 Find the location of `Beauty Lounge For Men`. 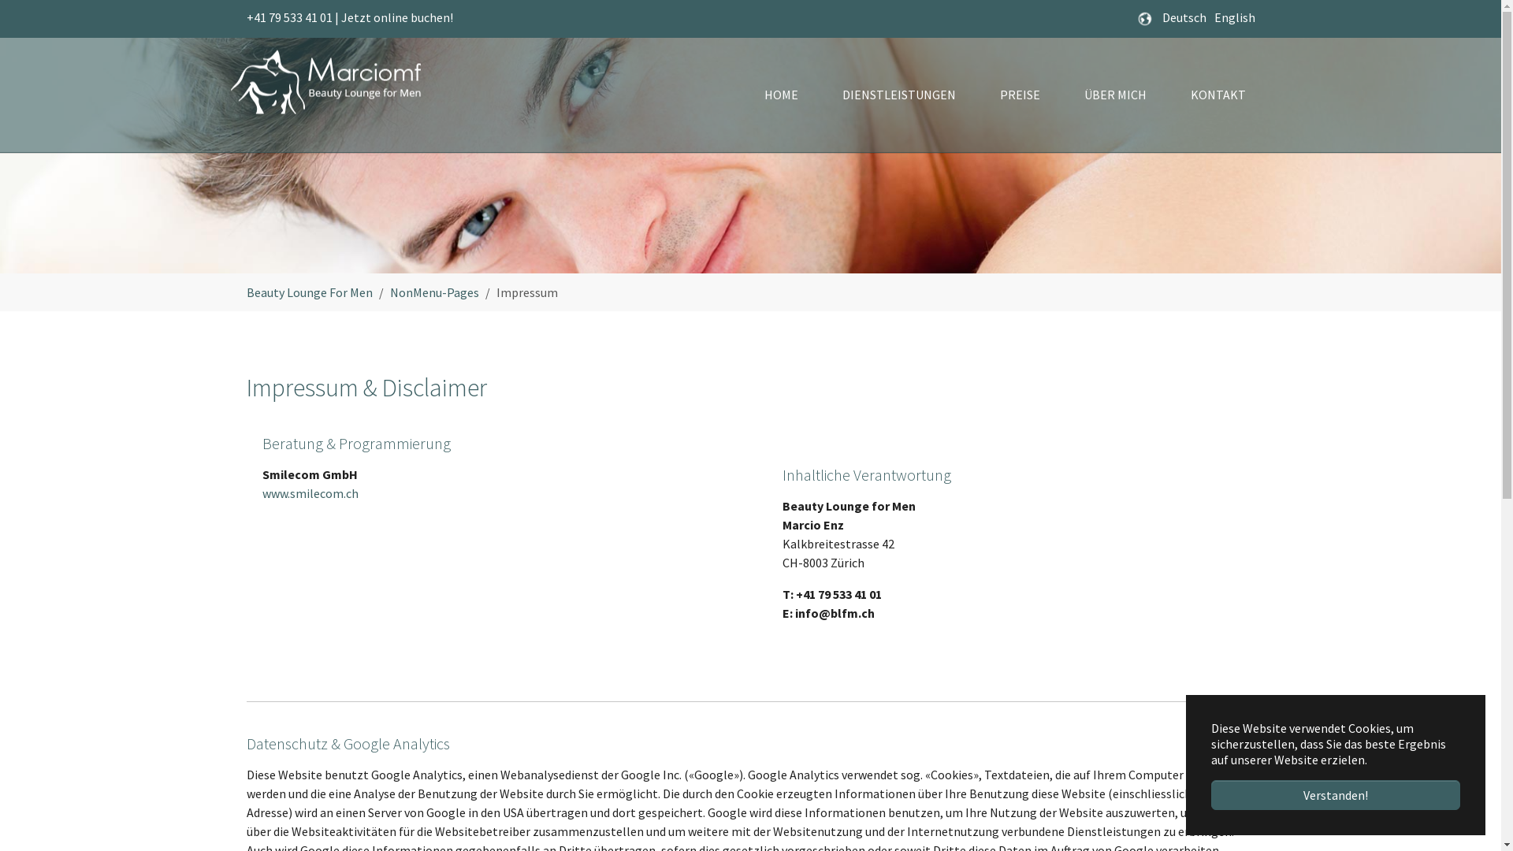

Beauty Lounge For Men is located at coordinates (309, 292).